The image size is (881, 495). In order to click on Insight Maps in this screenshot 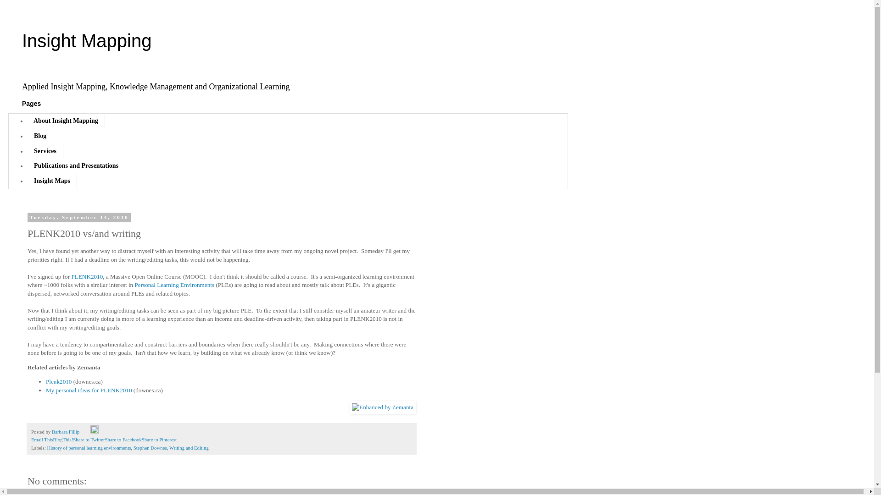, I will do `click(52, 181)`.